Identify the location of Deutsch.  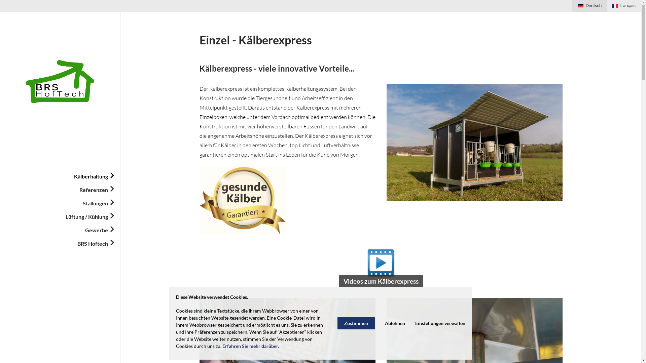
(589, 6).